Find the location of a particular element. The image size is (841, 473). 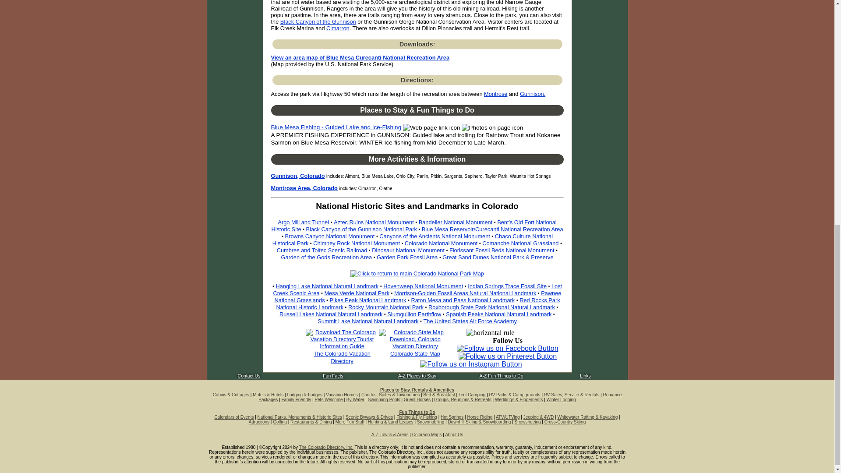

Argo Mill and Tunnel is located at coordinates (303, 222).